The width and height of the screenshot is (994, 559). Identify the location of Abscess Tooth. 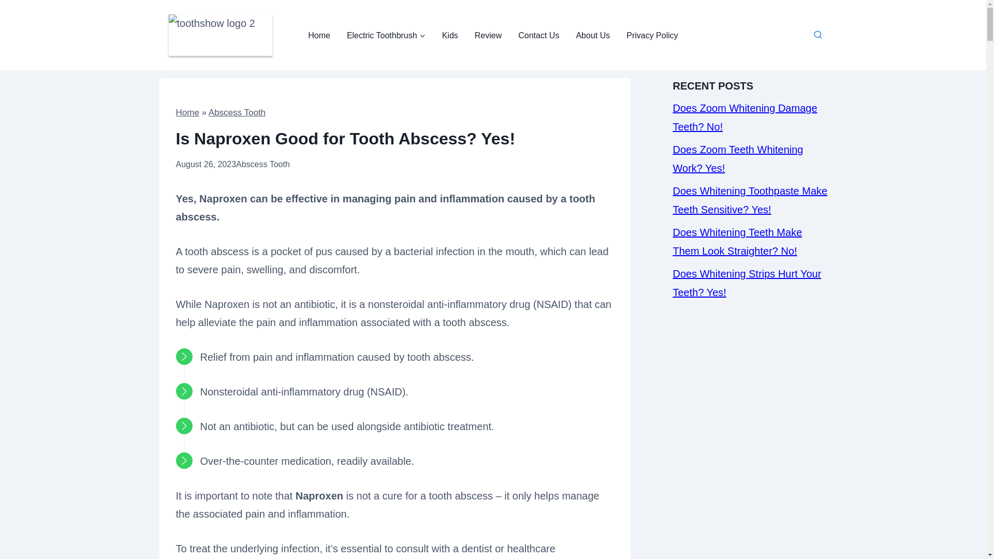
(263, 164).